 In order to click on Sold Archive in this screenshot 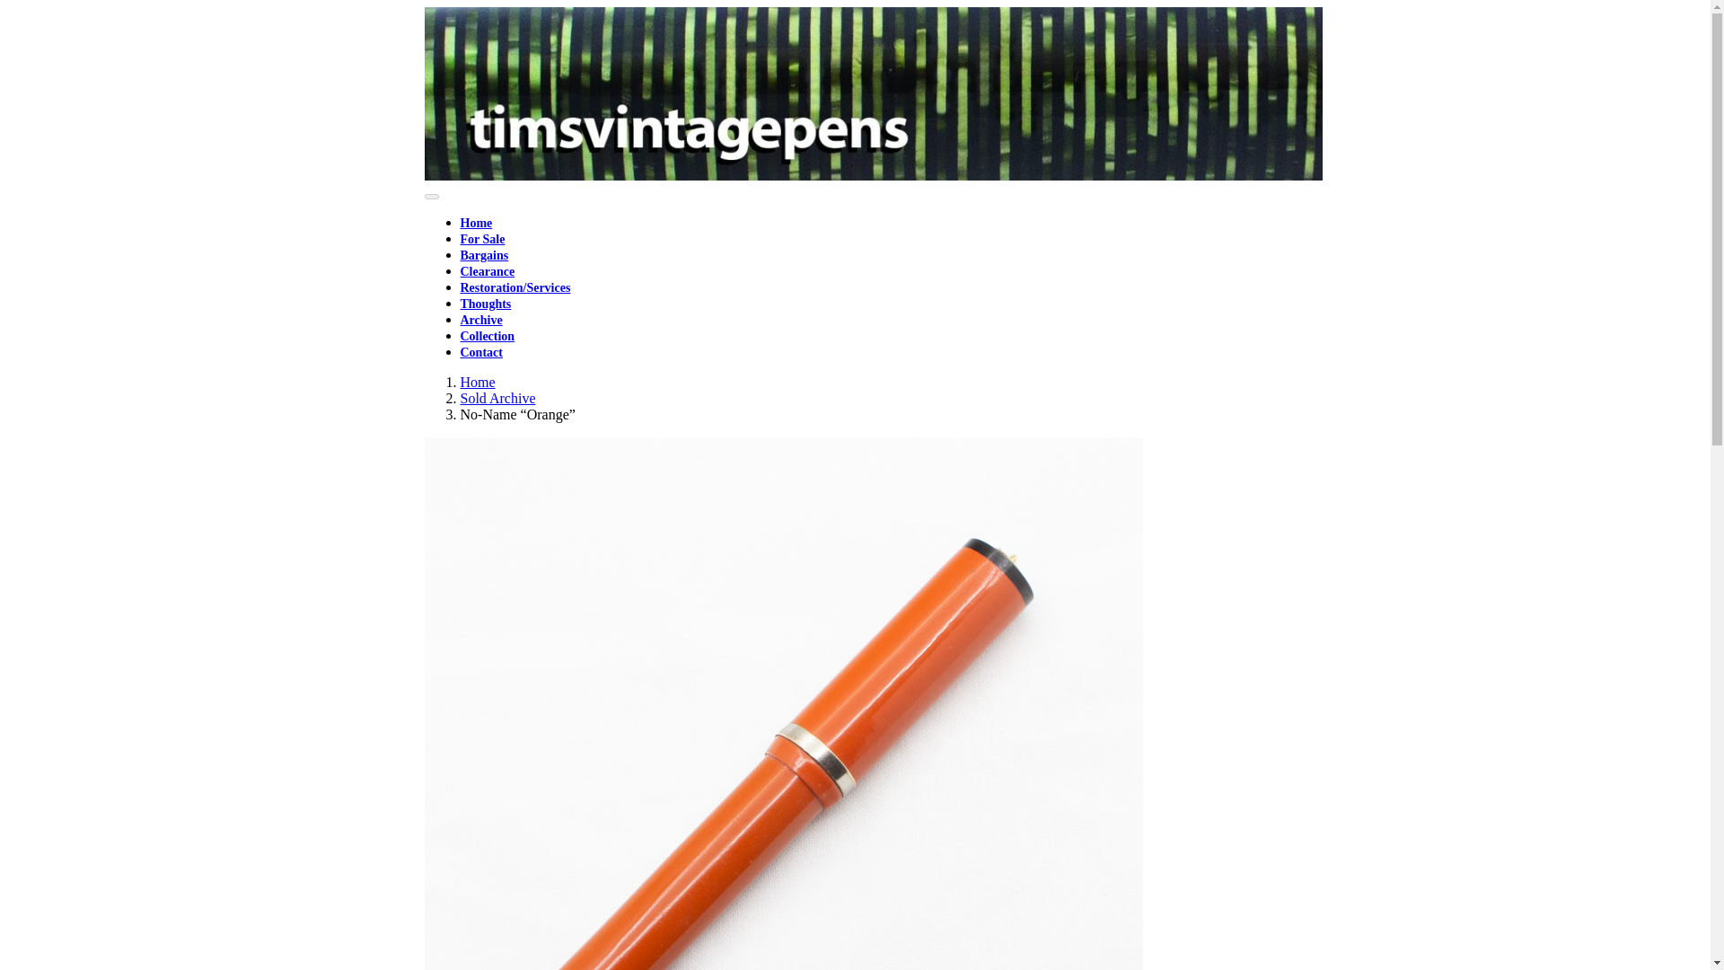, I will do `click(497, 399)`.